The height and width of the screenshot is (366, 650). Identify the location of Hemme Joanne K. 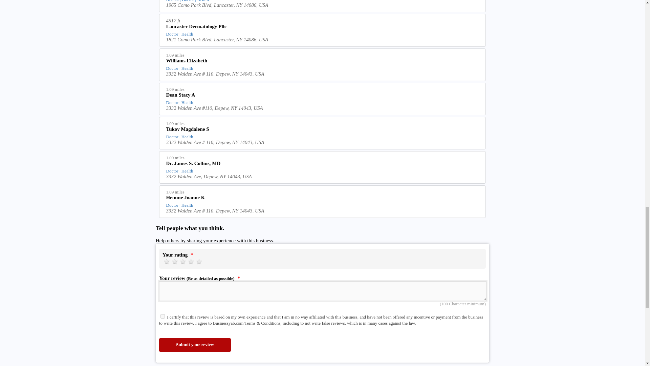
(323, 199).